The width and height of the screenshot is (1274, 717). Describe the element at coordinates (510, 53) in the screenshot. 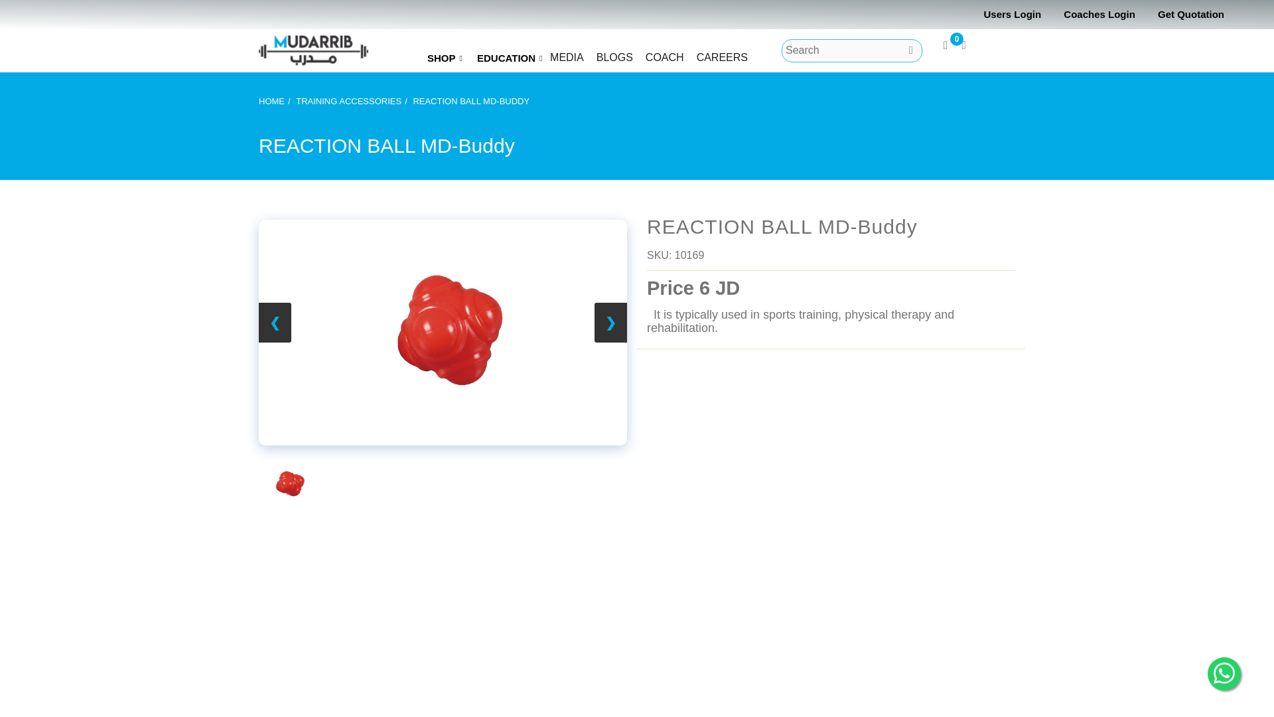

I see `EDUCATION` at that location.